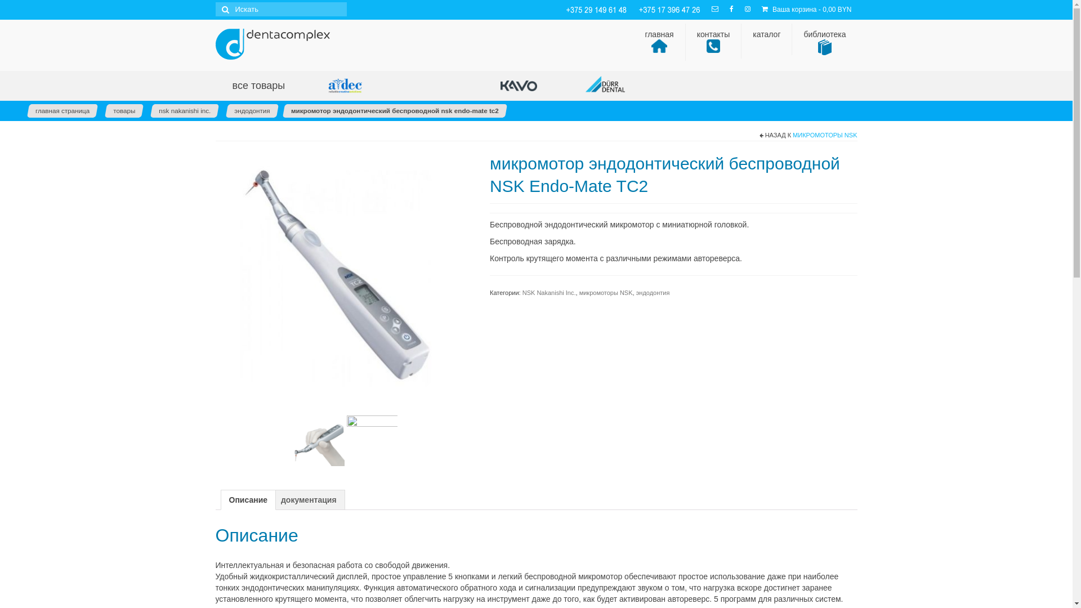 Image resolution: width=1081 pixels, height=608 pixels. What do you see at coordinates (550, 293) in the screenshot?
I see `NSK Nakanishi Inc.` at bounding box center [550, 293].